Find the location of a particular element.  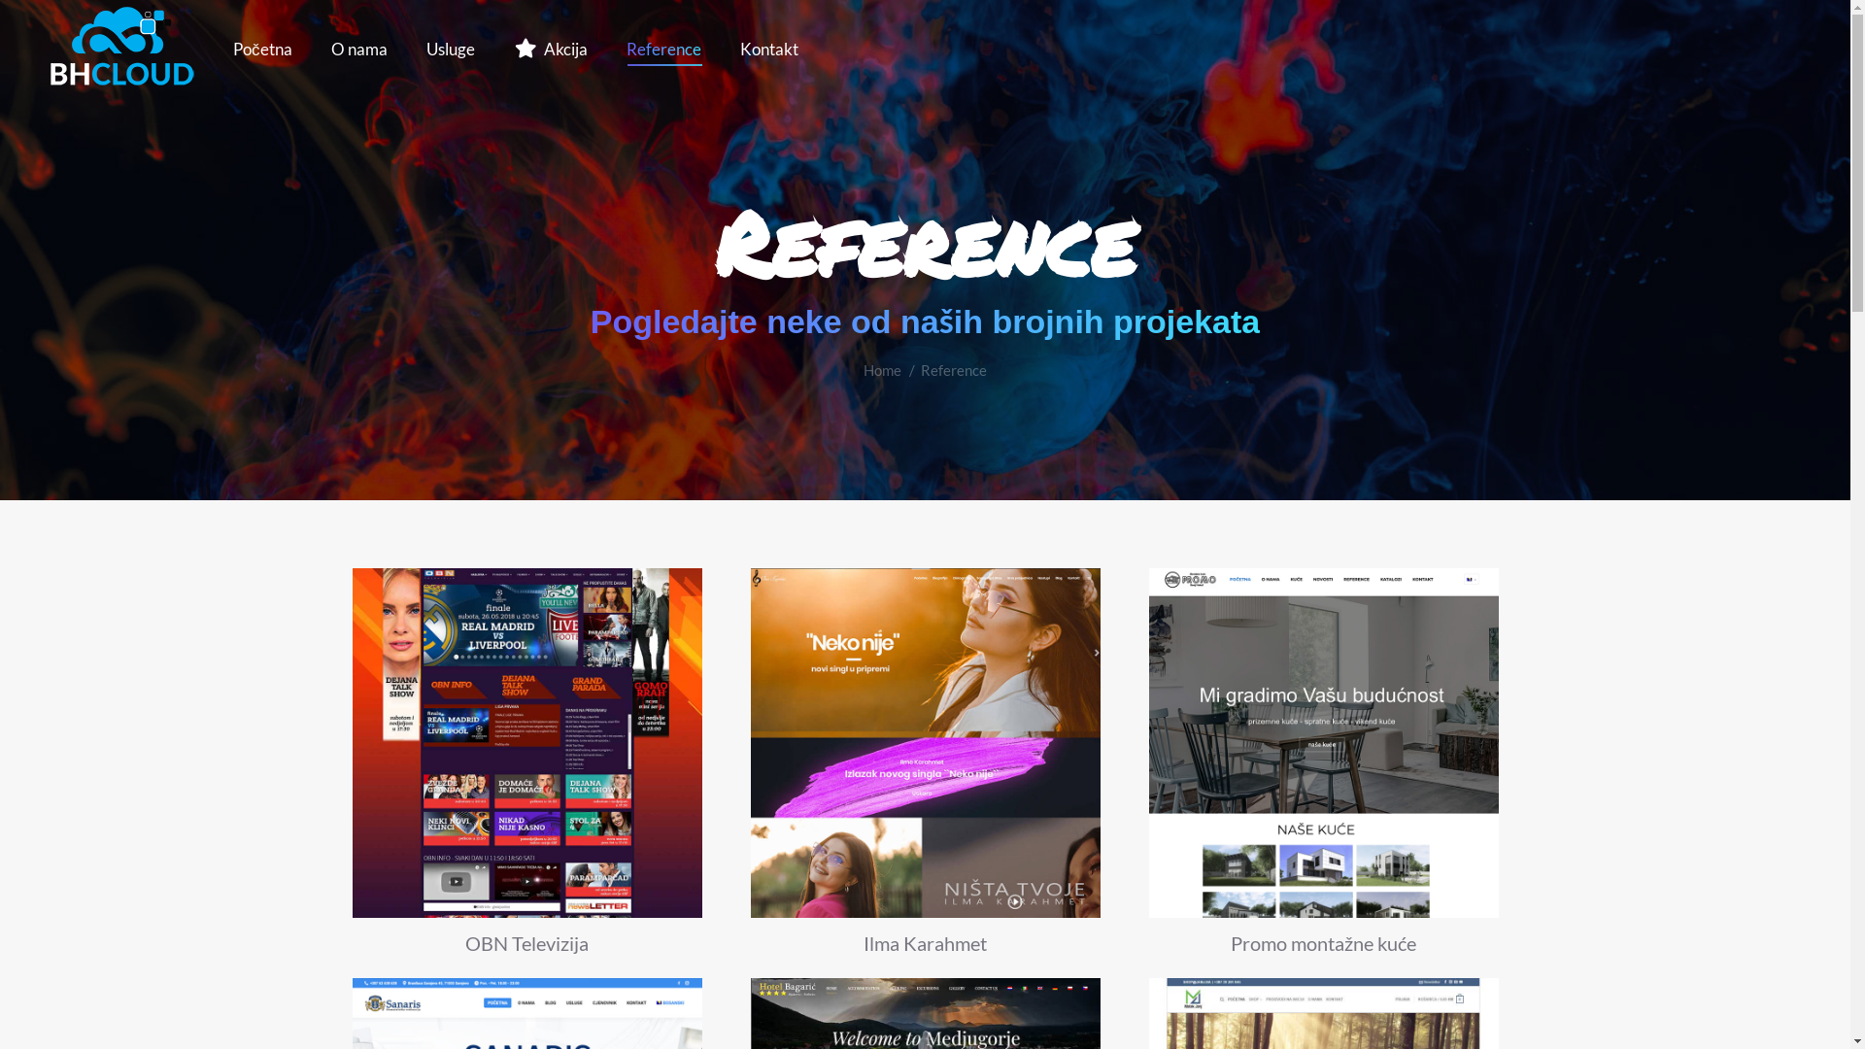

Kontakt is located at coordinates (769, 49).